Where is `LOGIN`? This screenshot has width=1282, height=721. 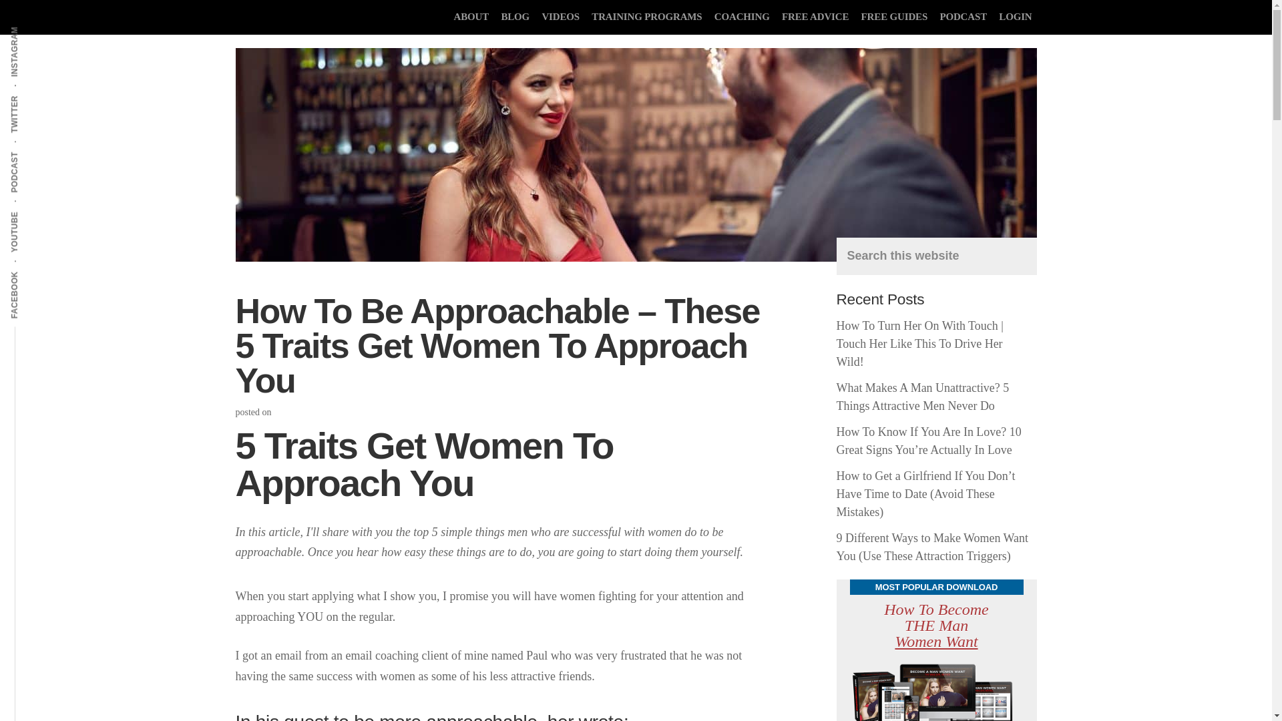
LOGIN is located at coordinates (1015, 16).